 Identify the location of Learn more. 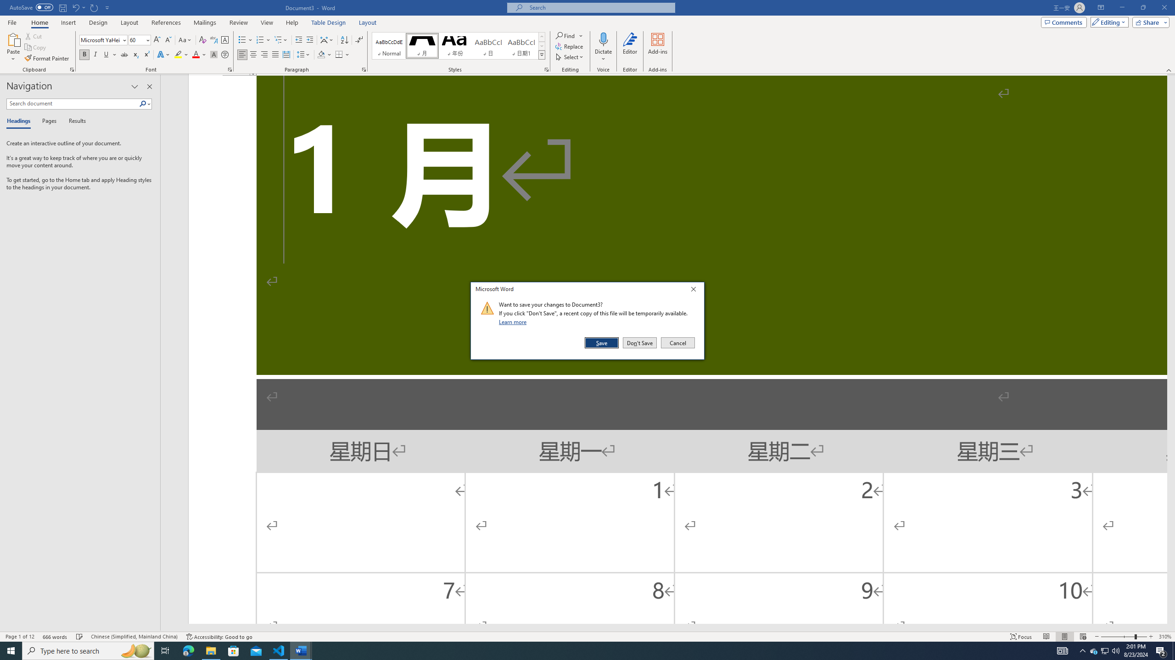
(514, 322).